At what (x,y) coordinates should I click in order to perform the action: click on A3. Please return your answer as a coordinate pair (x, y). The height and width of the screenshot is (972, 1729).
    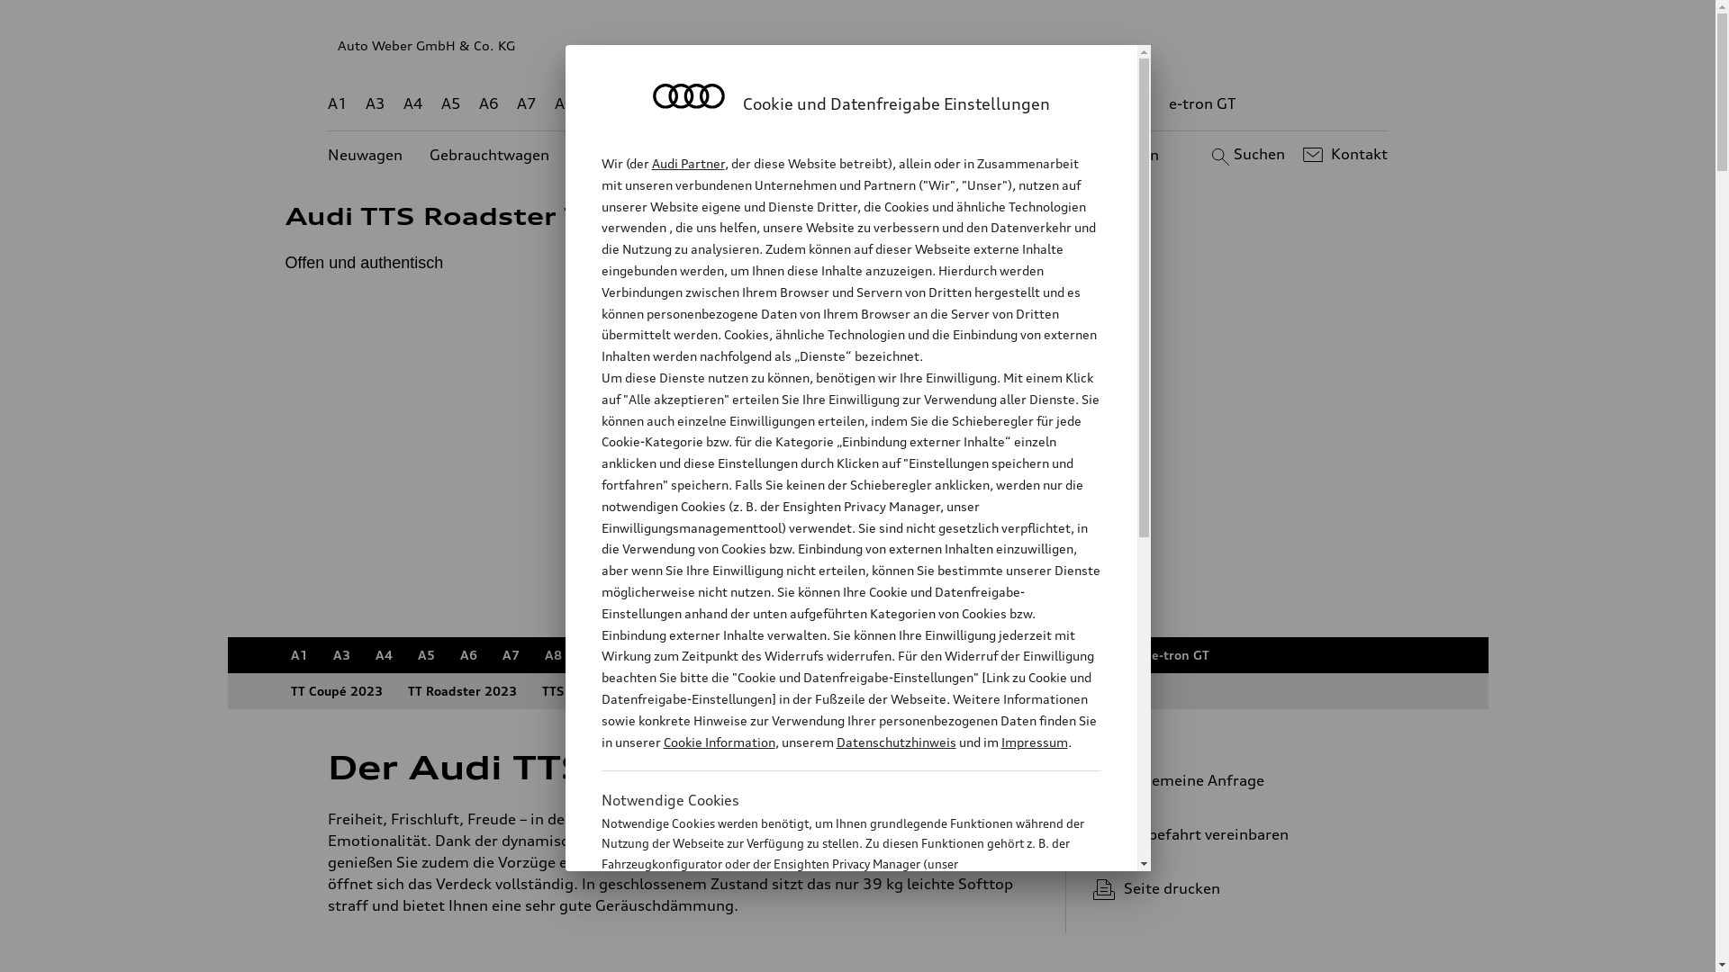
    Looking at the image, I should click on (376, 104).